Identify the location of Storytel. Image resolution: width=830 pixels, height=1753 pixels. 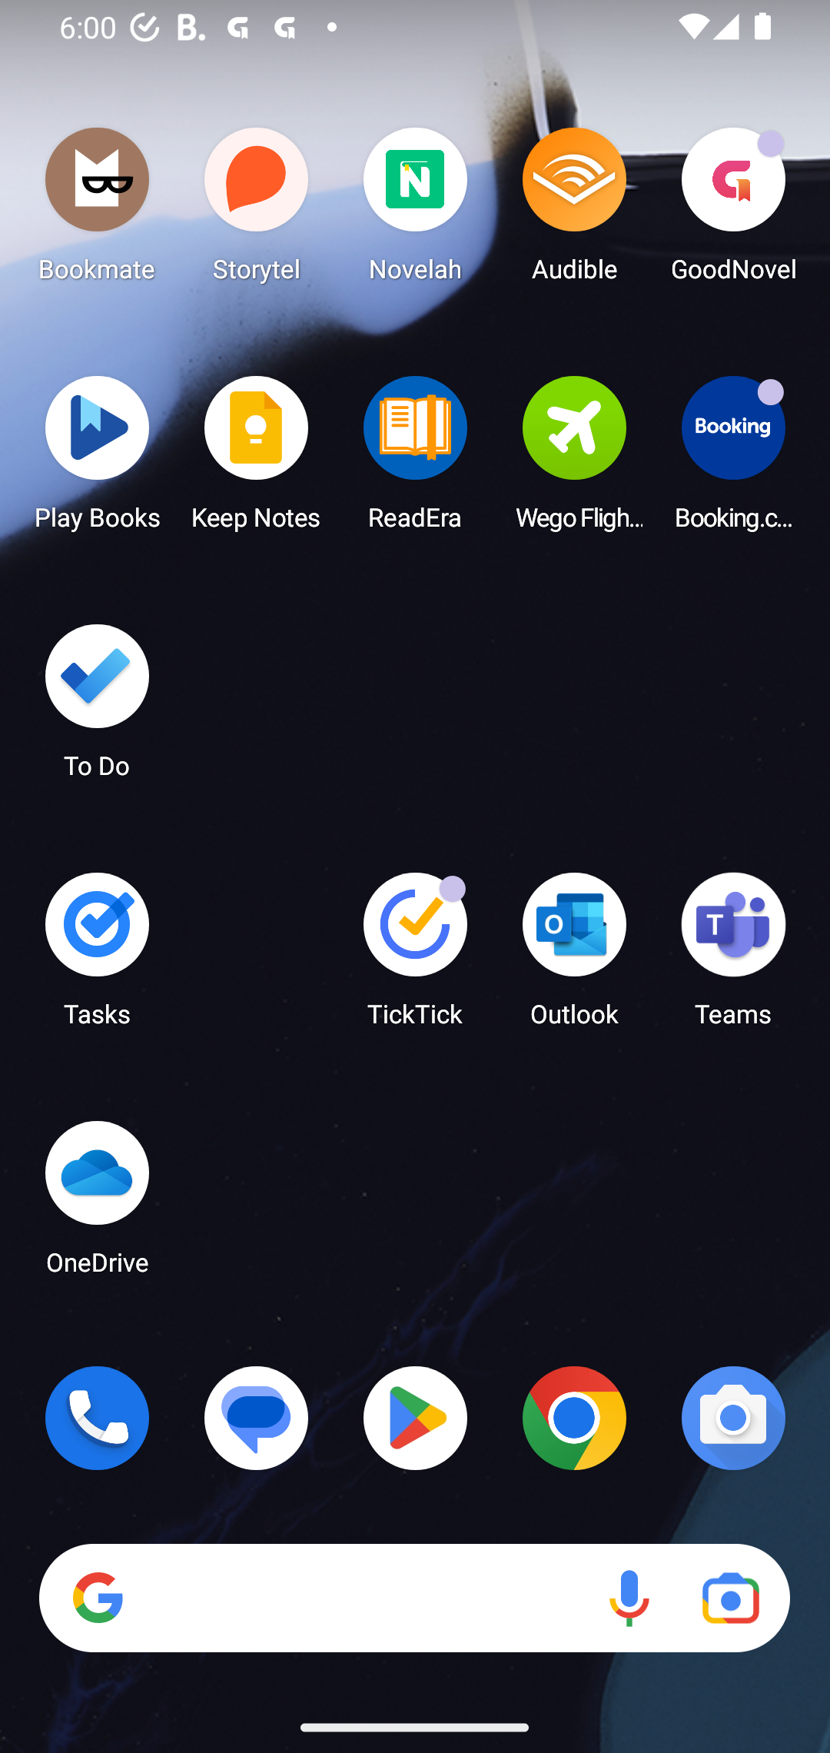
(257, 211).